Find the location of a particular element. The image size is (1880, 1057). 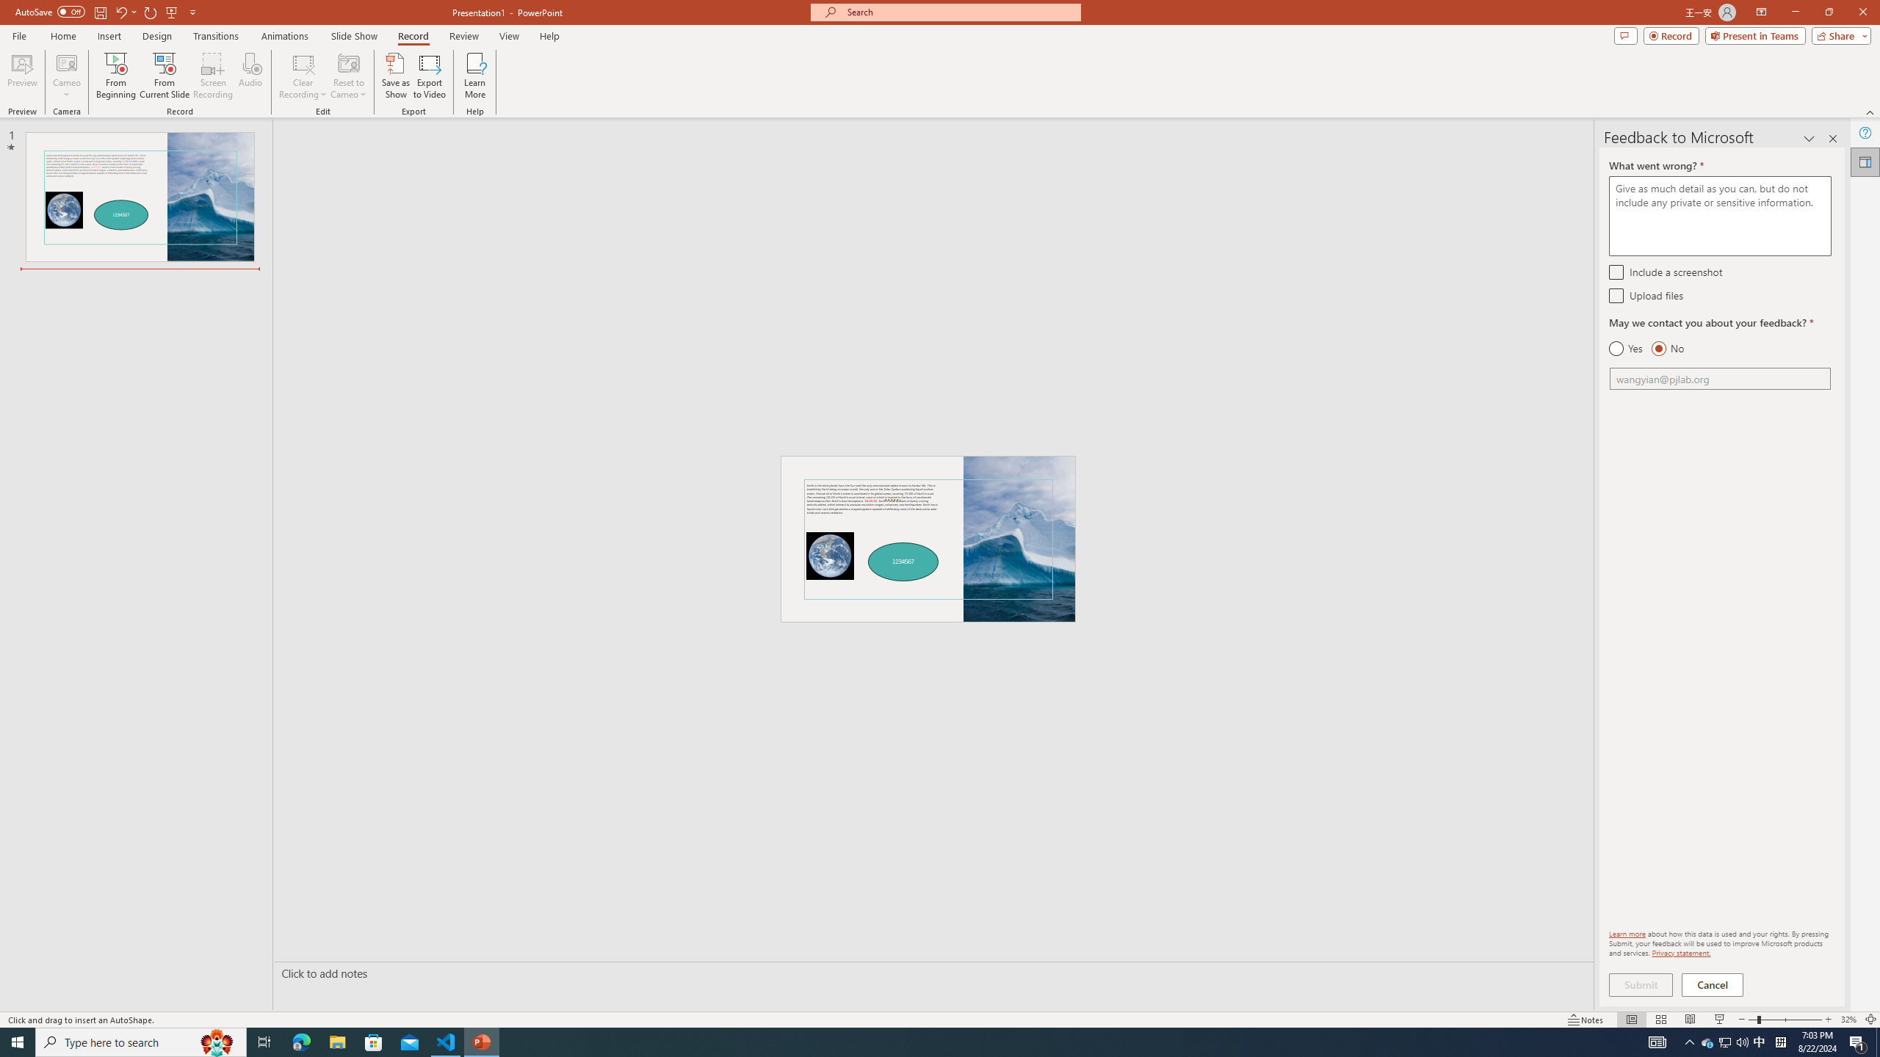

View is located at coordinates (510, 36).